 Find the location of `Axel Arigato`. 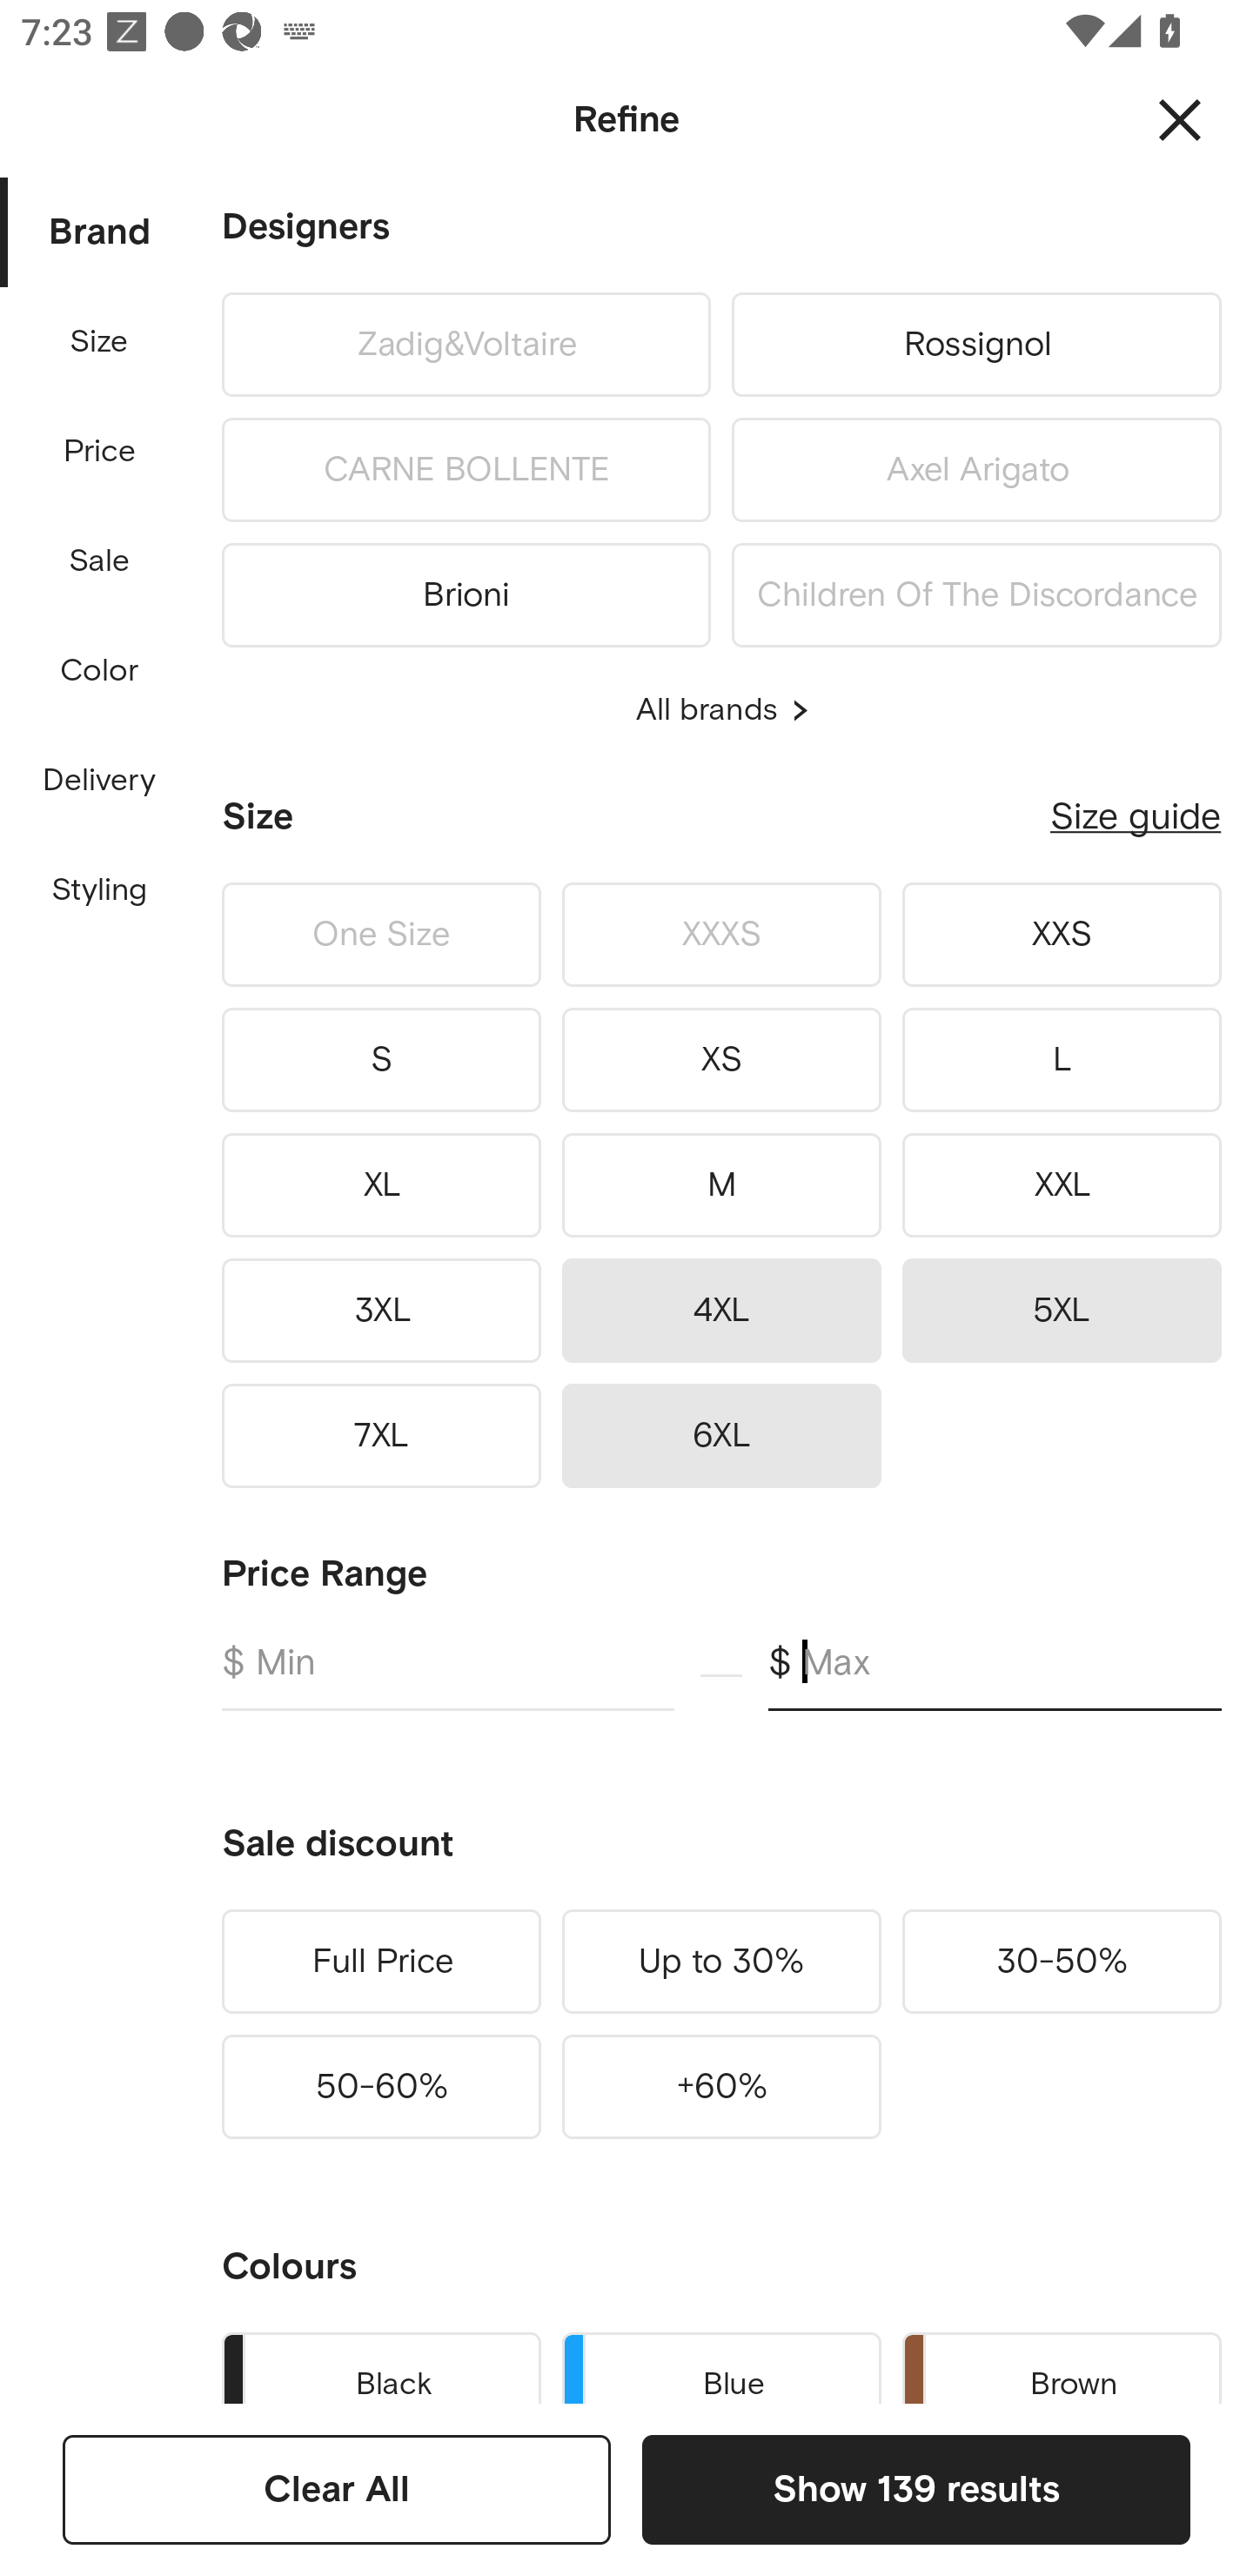

Axel Arigato is located at coordinates (976, 470).